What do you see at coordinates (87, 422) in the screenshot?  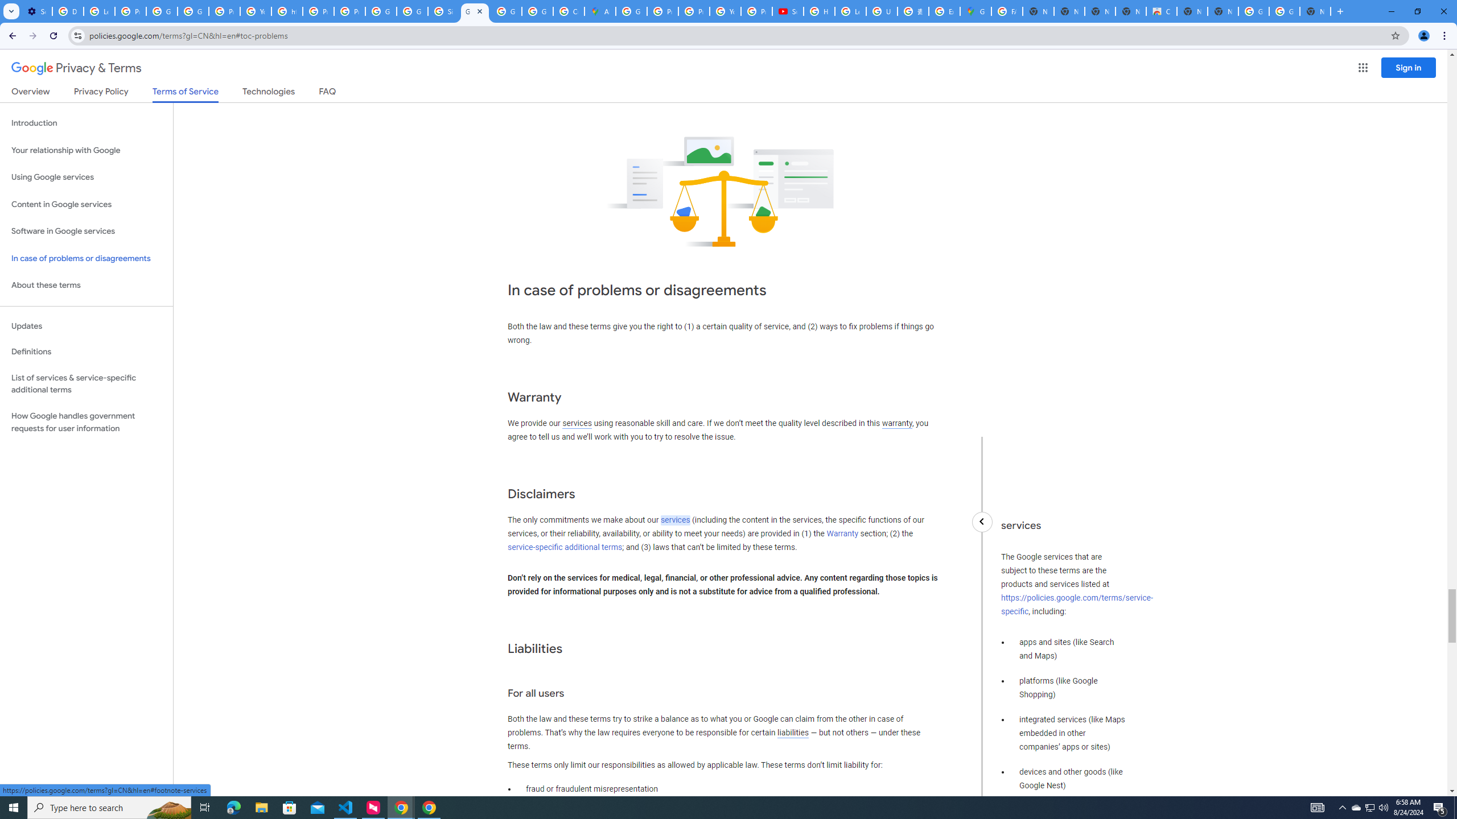 I see `How Google handles government requests for user information` at bounding box center [87, 422].